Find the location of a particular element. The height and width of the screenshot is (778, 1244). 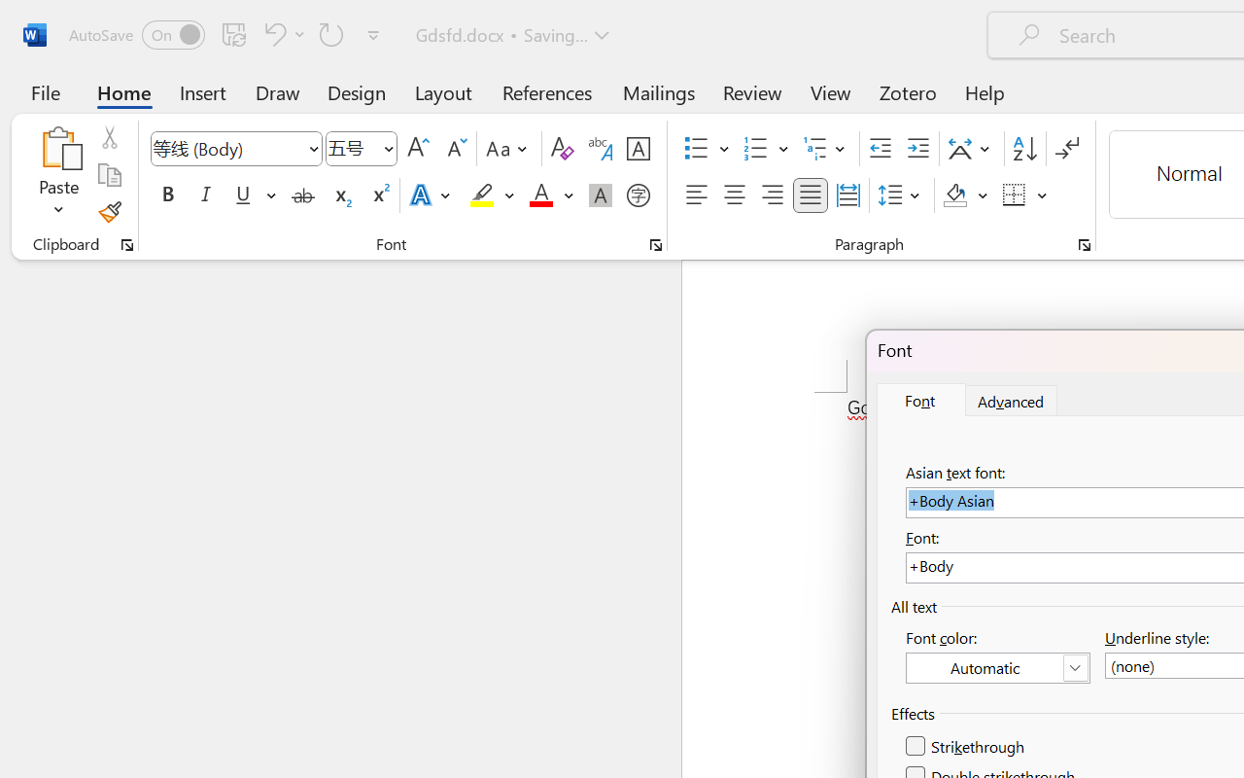

Font Color (Automatic) is located at coordinates (997, 668).